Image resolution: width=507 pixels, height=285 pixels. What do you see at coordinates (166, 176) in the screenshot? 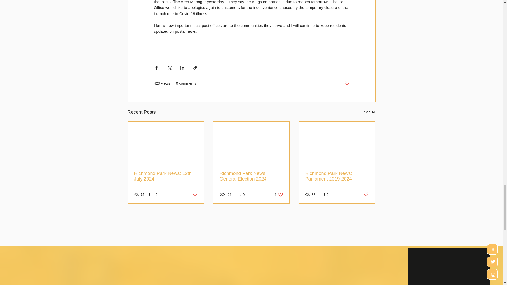
I see `Richmond Park News: 12th July 2024` at bounding box center [166, 176].